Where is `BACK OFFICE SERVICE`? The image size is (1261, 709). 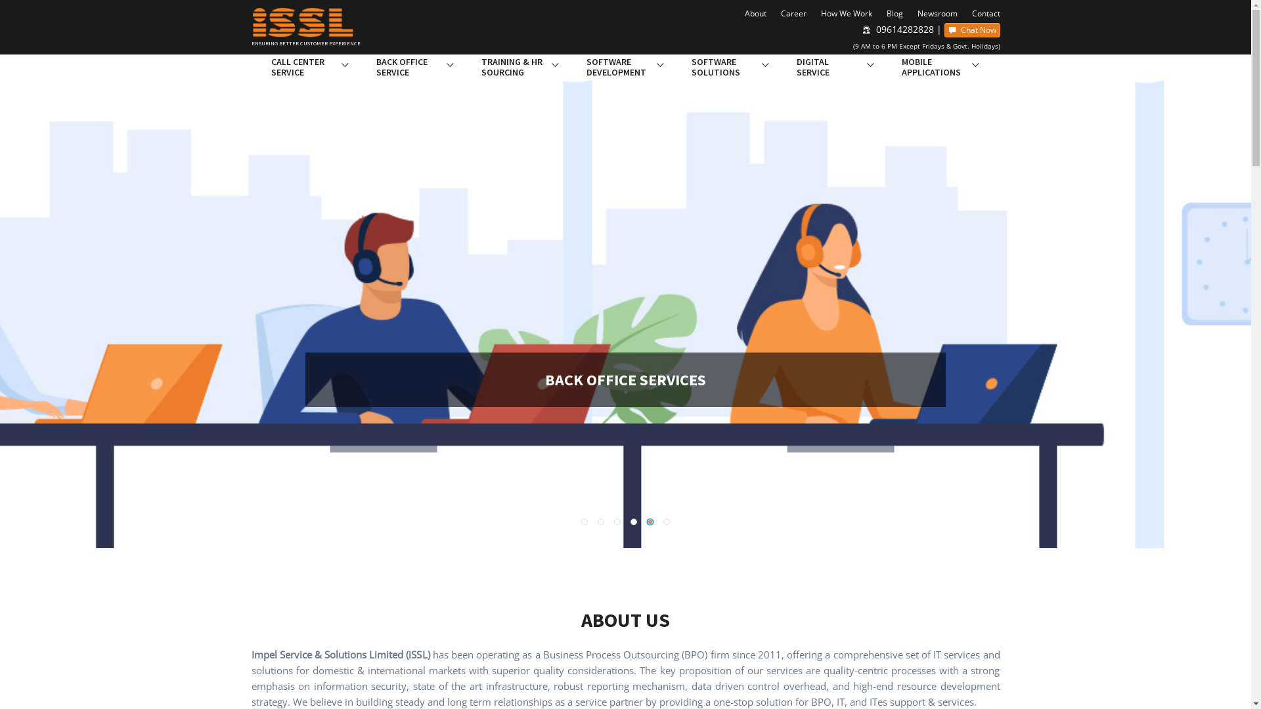
BACK OFFICE SERVICE is located at coordinates (409, 67).